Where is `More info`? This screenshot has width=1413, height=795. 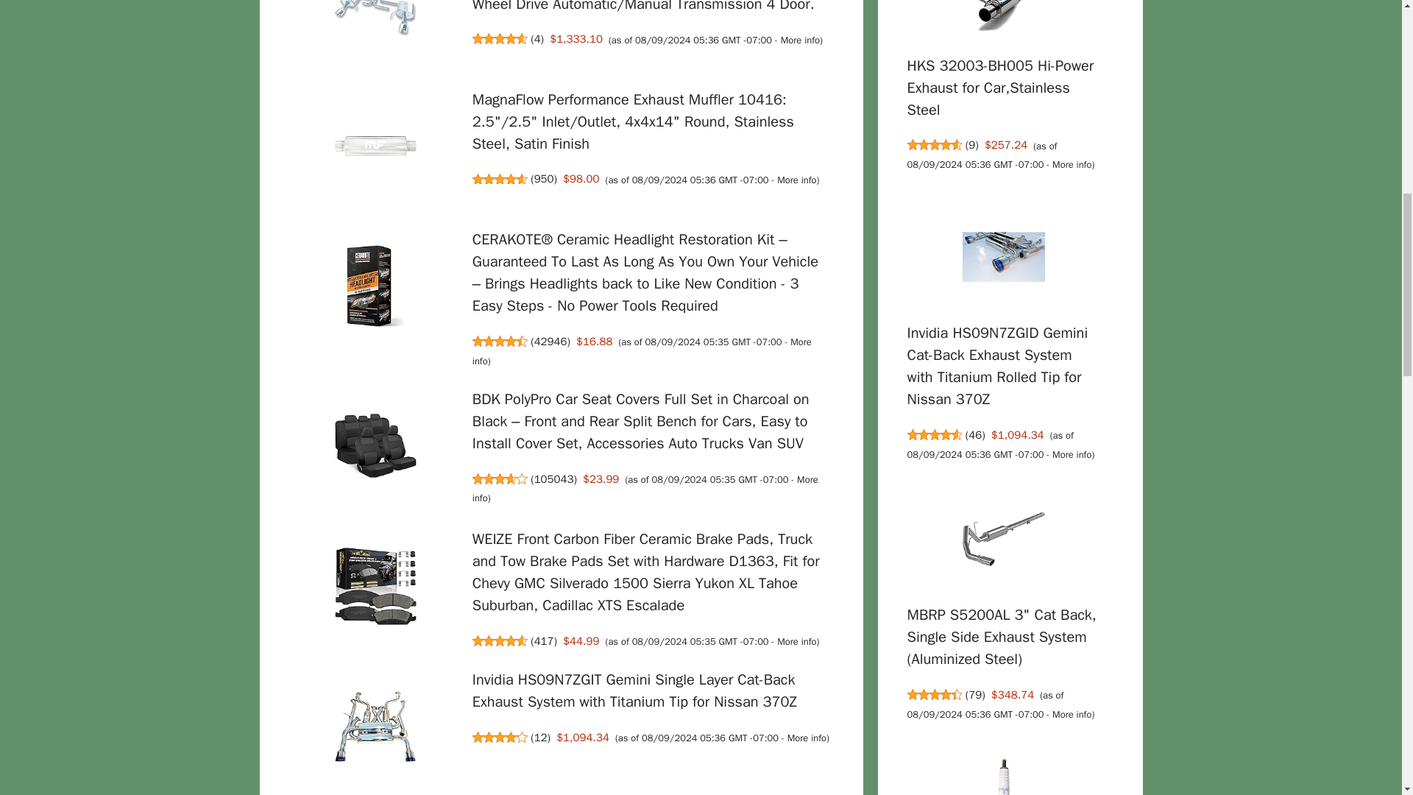
More info is located at coordinates (796, 180).